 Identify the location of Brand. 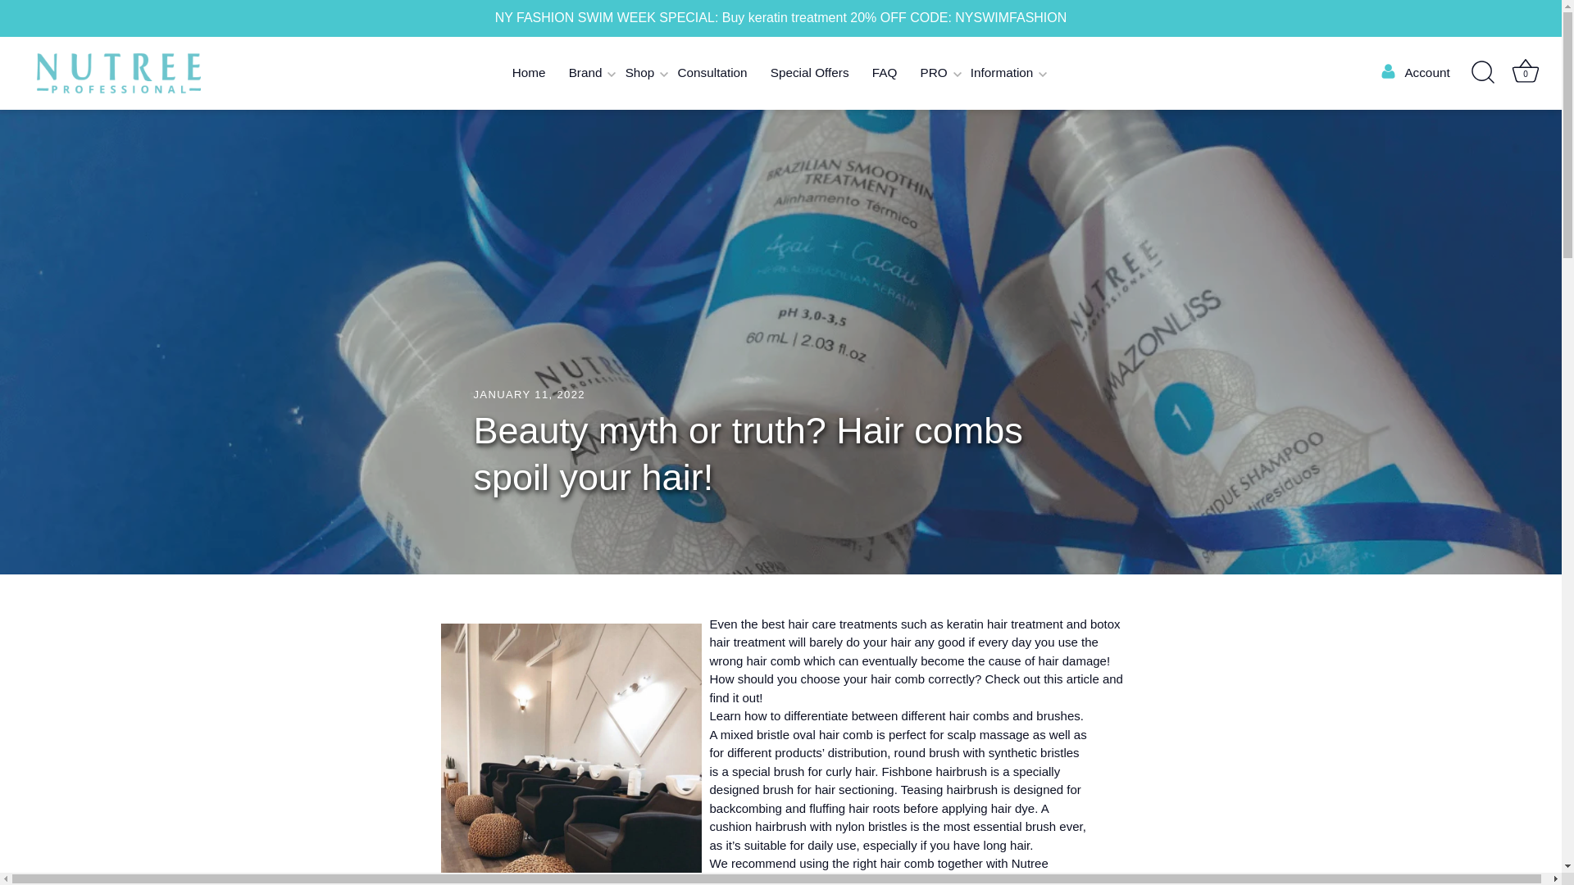
(585, 74).